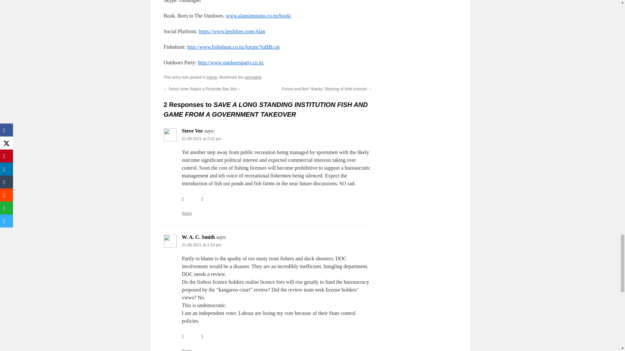  Describe the element at coordinates (187, 214) in the screenshot. I see `Reply` at that location.